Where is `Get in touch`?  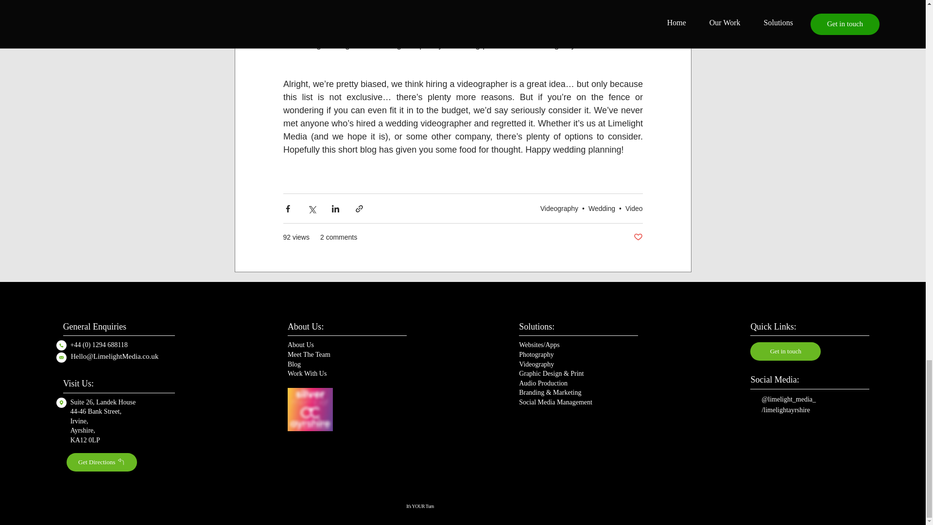
Get in touch is located at coordinates (785, 351).